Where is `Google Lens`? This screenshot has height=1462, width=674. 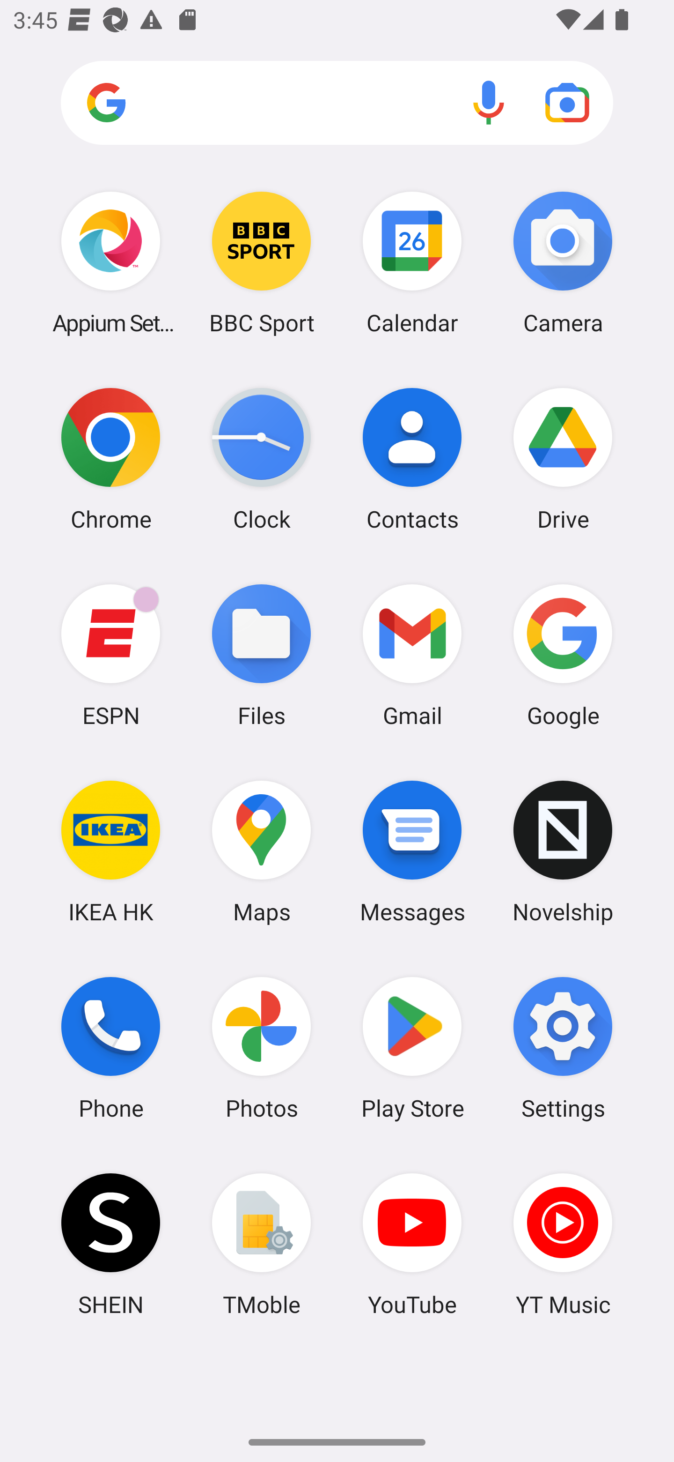 Google Lens is located at coordinates (567, 102).